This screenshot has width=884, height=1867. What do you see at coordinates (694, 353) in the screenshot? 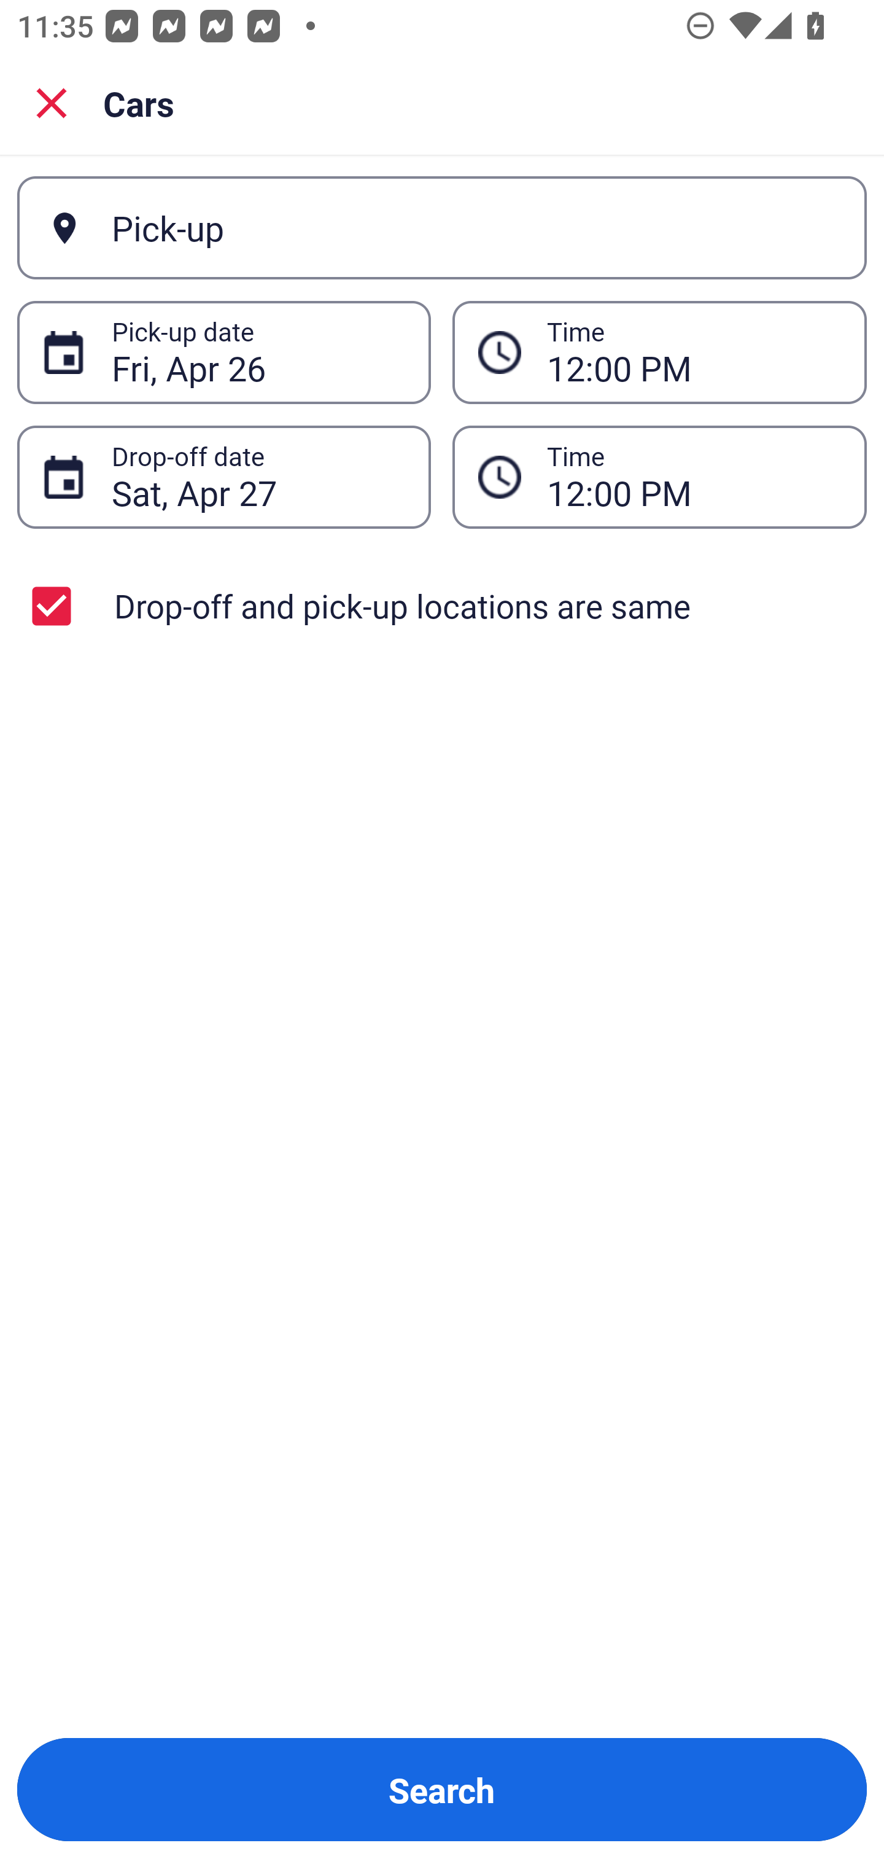
I see `12:00 PM` at bounding box center [694, 353].